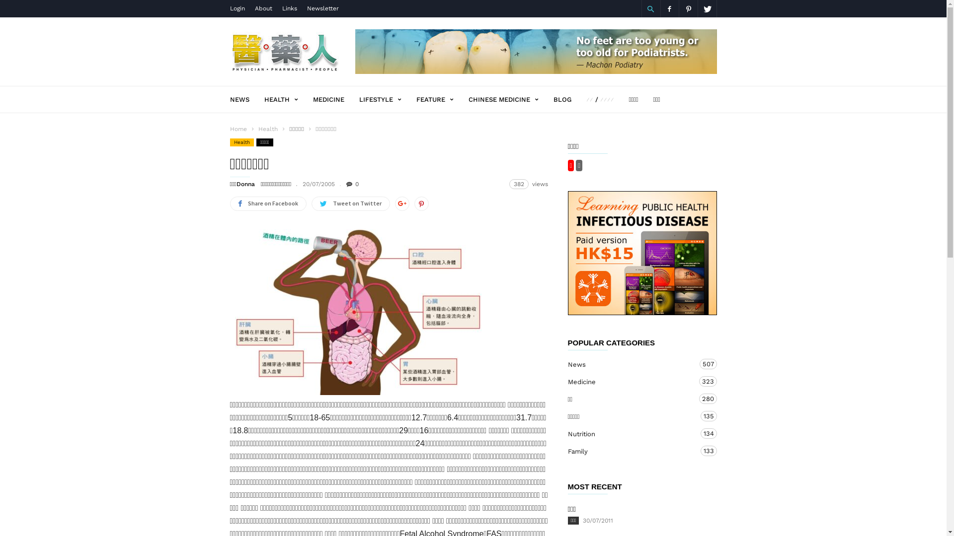  What do you see at coordinates (688, 9) in the screenshot?
I see `Pinterest` at bounding box center [688, 9].